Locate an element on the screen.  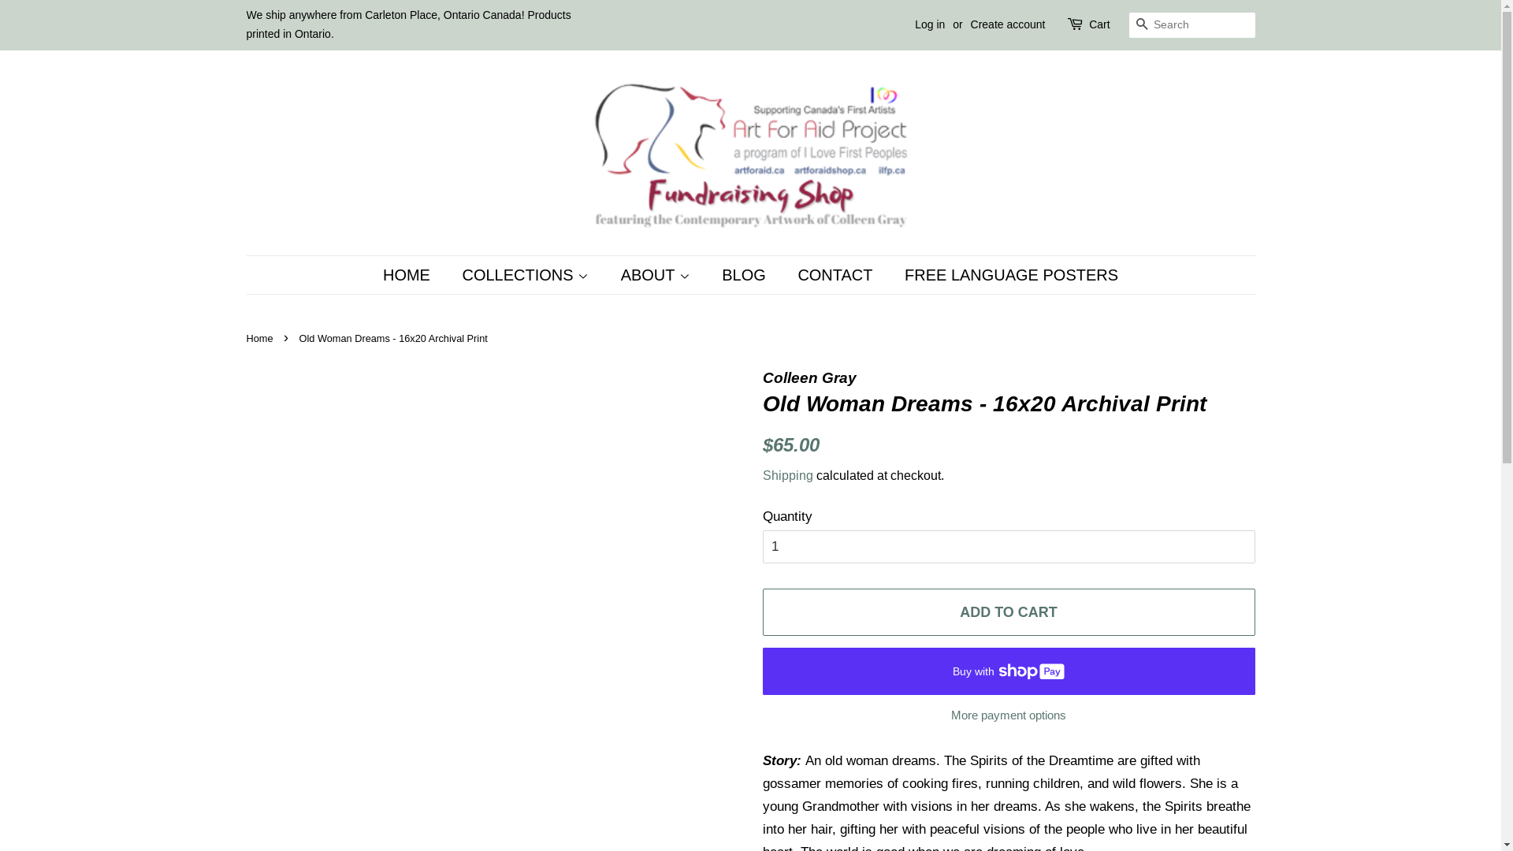
SEARCH is located at coordinates (1141, 25).